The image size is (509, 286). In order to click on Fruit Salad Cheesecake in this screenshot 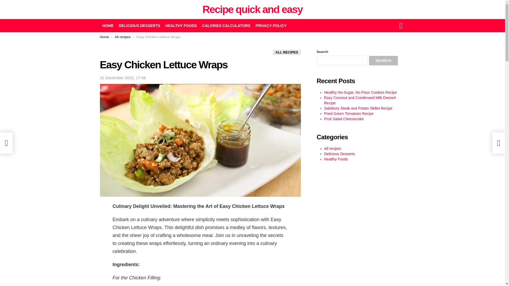, I will do `click(344, 119)`.